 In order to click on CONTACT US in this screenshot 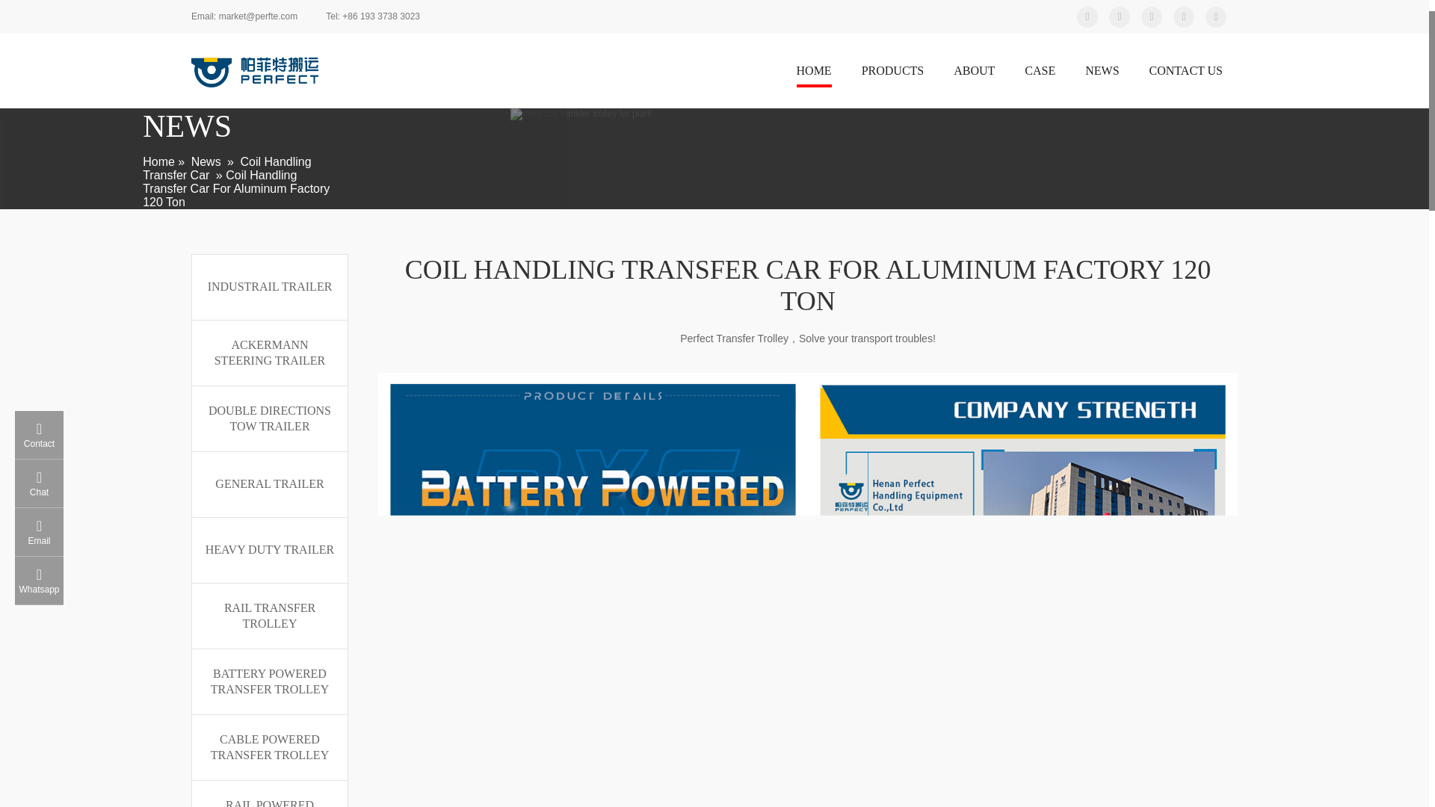, I will do `click(1185, 72)`.